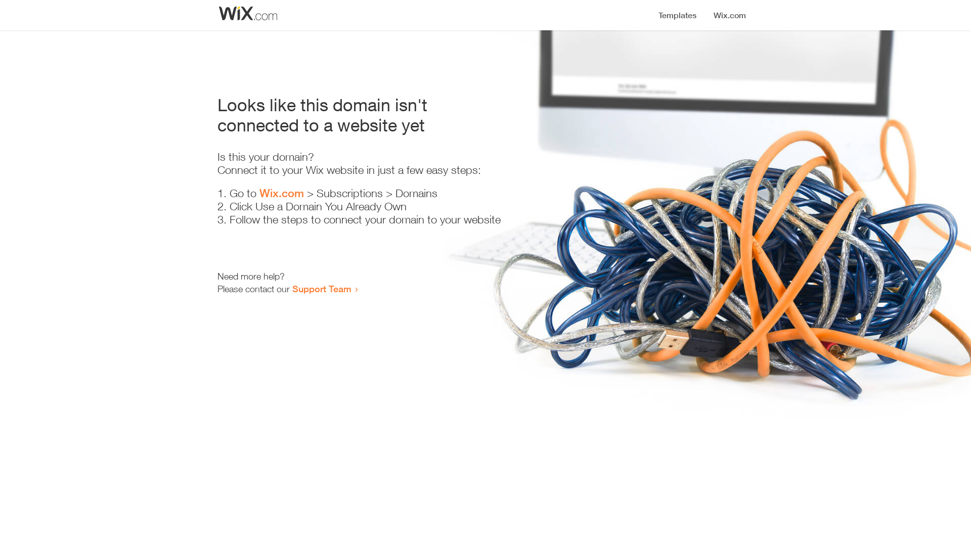 The image size is (971, 546). What do you see at coordinates (322, 289) in the screenshot?
I see `Support Team` at bounding box center [322, 289].